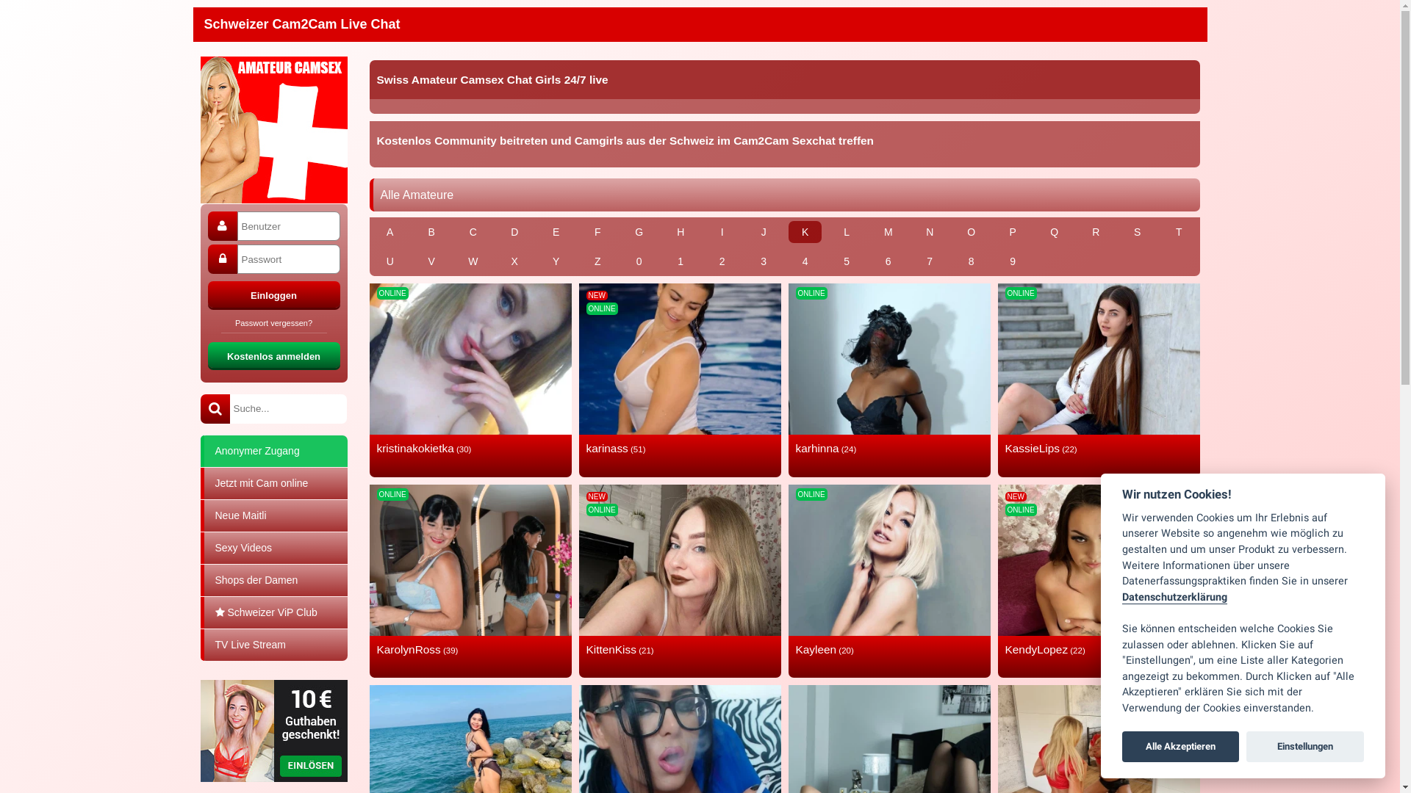 The height and width of the screenshot is (793, 1411). Describe the element at coordinates (273, 483) in the screenshot. I see `Jetzt mit Cam online` at that location.